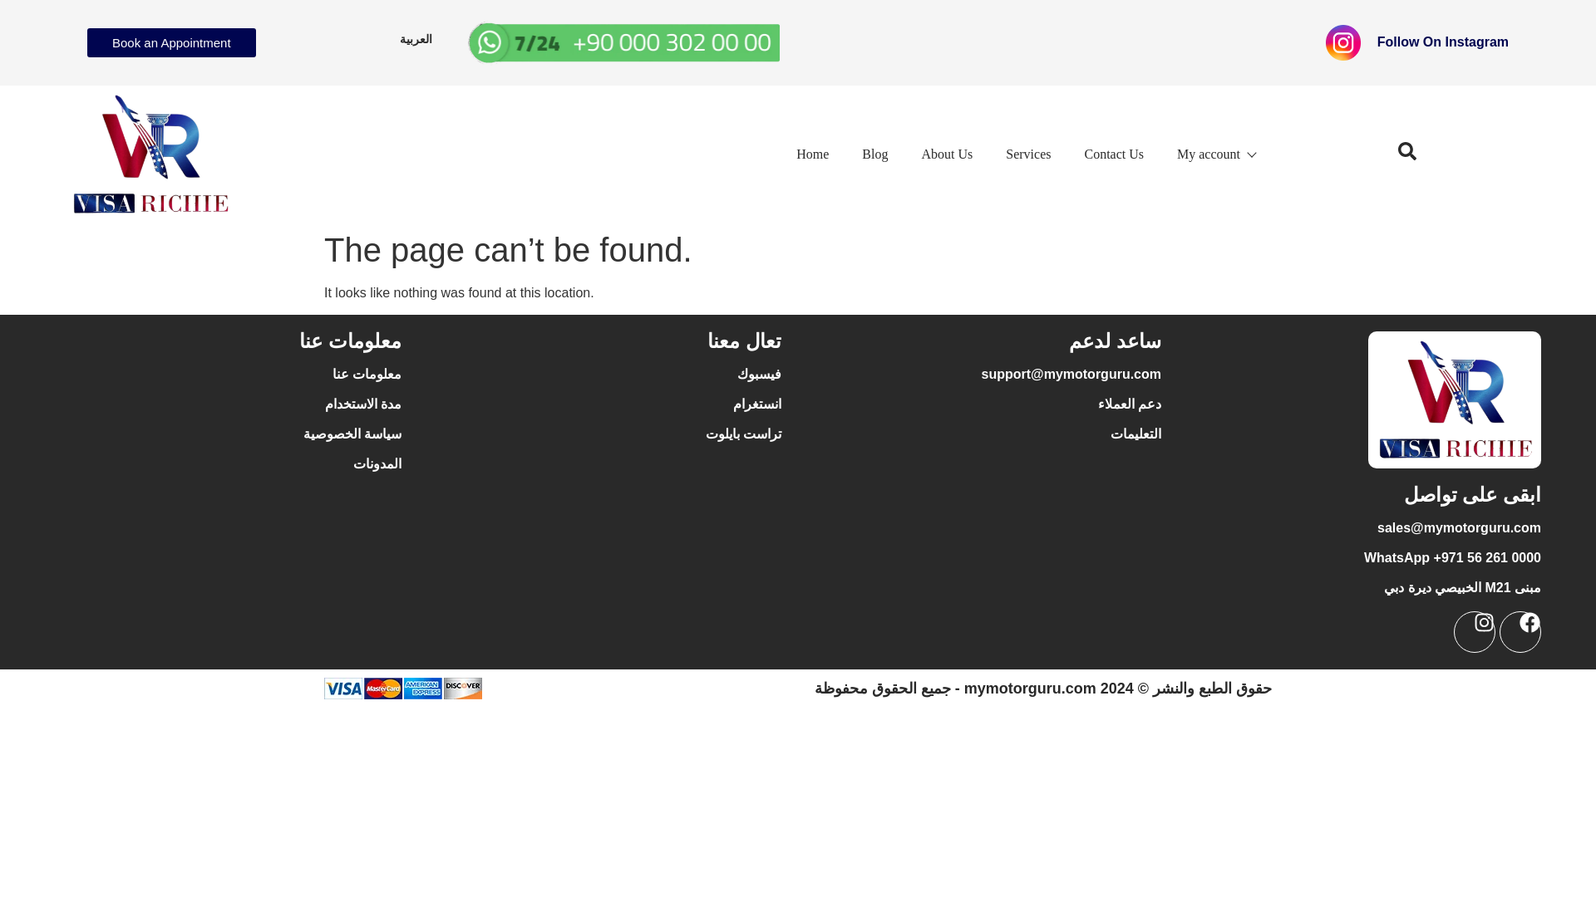 This screenshot has height=897, width=1596. Describe the element at coordinates (1114, 154) in the screenshot. I see `Contact Us` at that location.